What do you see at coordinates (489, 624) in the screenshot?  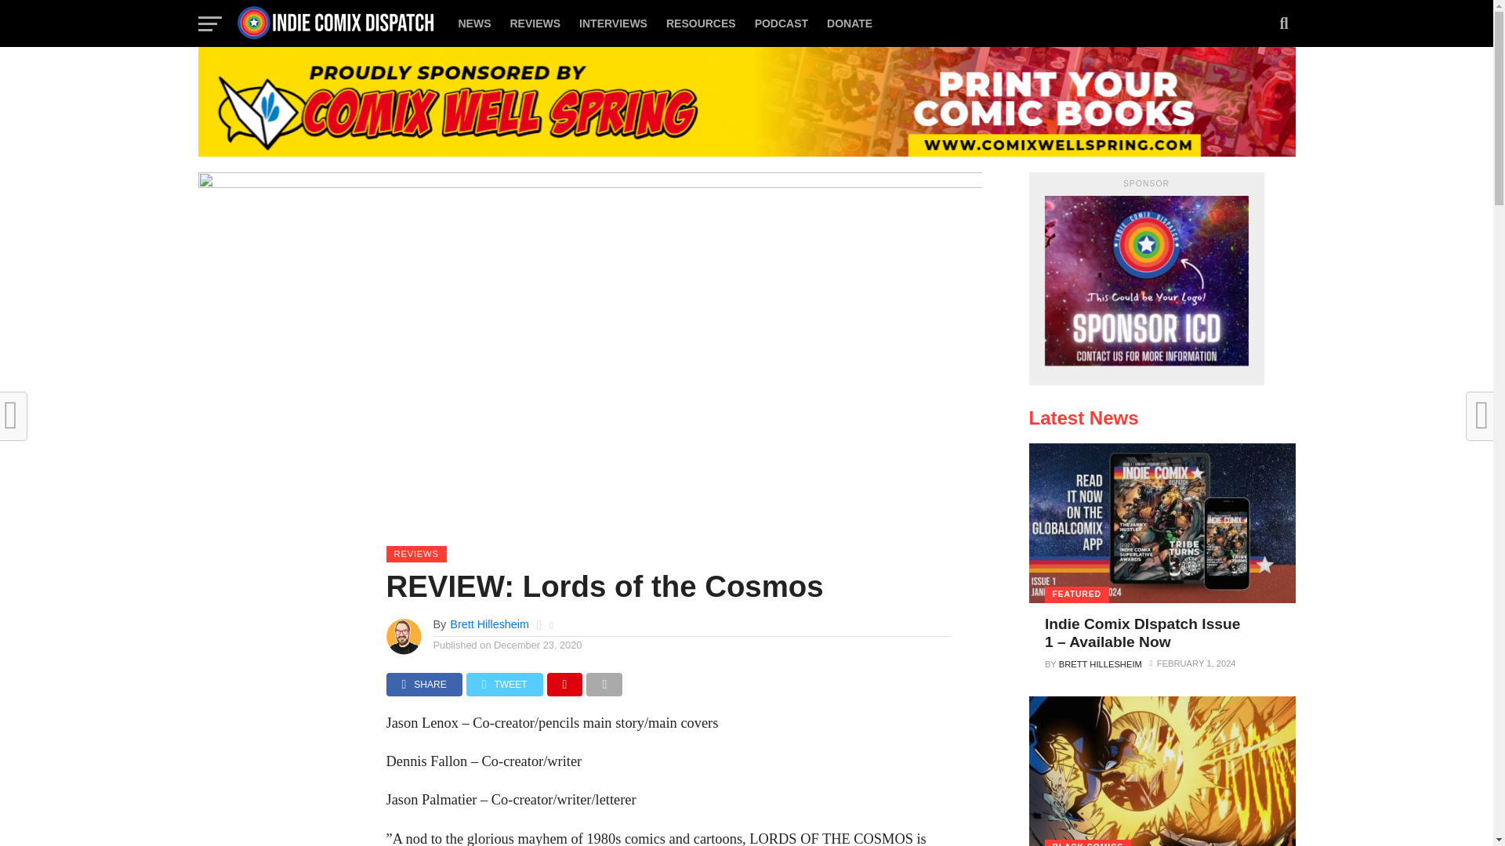 I see `Posts by Brett Hillesheim` at bounding box center [489, 624].